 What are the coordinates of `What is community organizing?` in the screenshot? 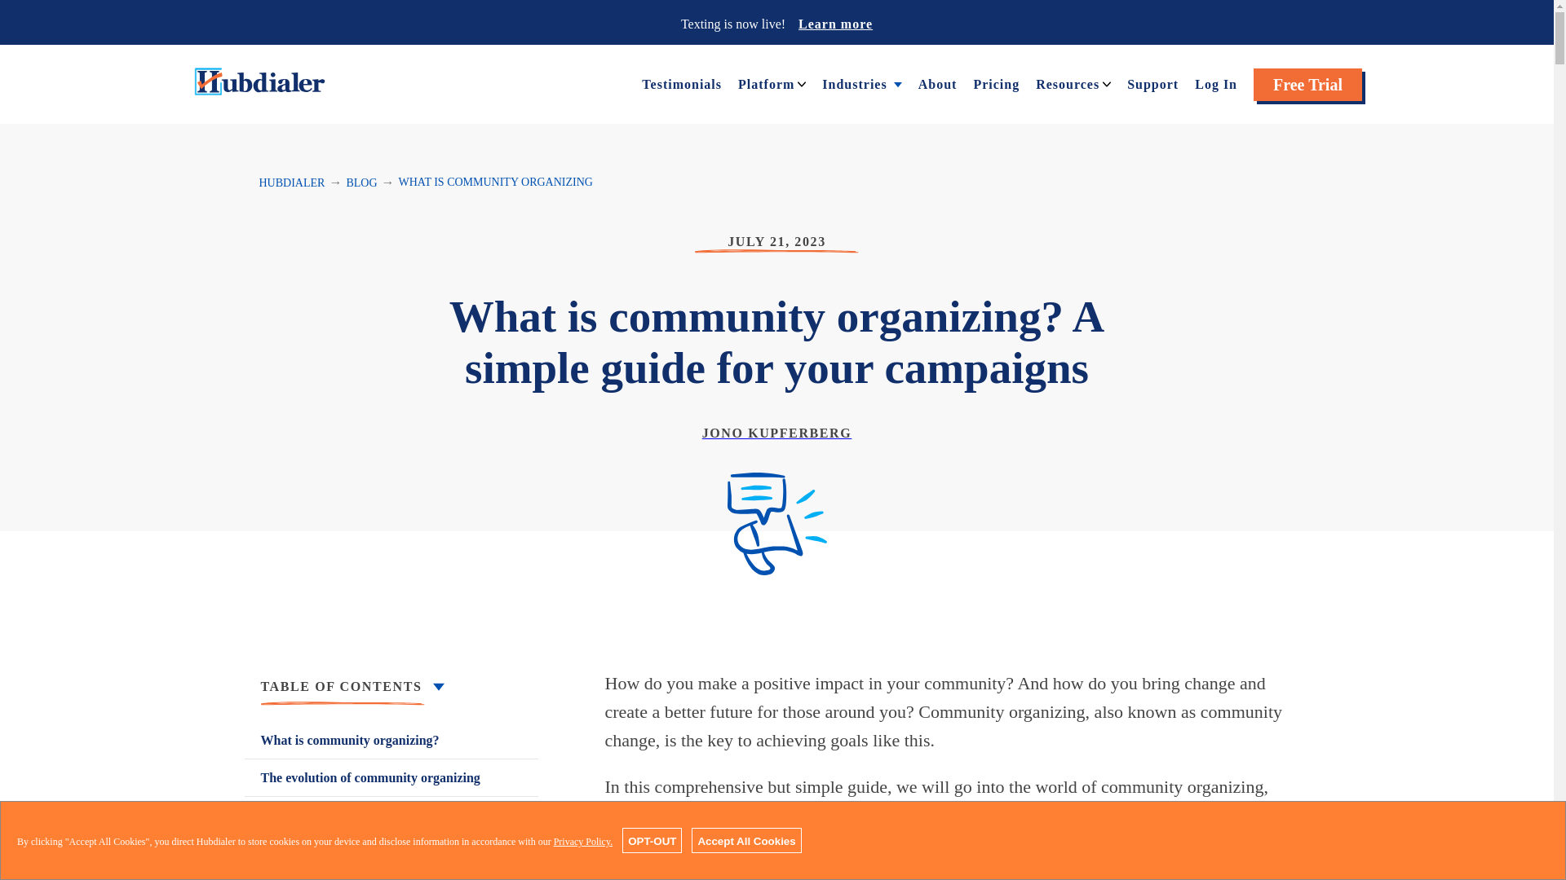 It's located at (391, 740).